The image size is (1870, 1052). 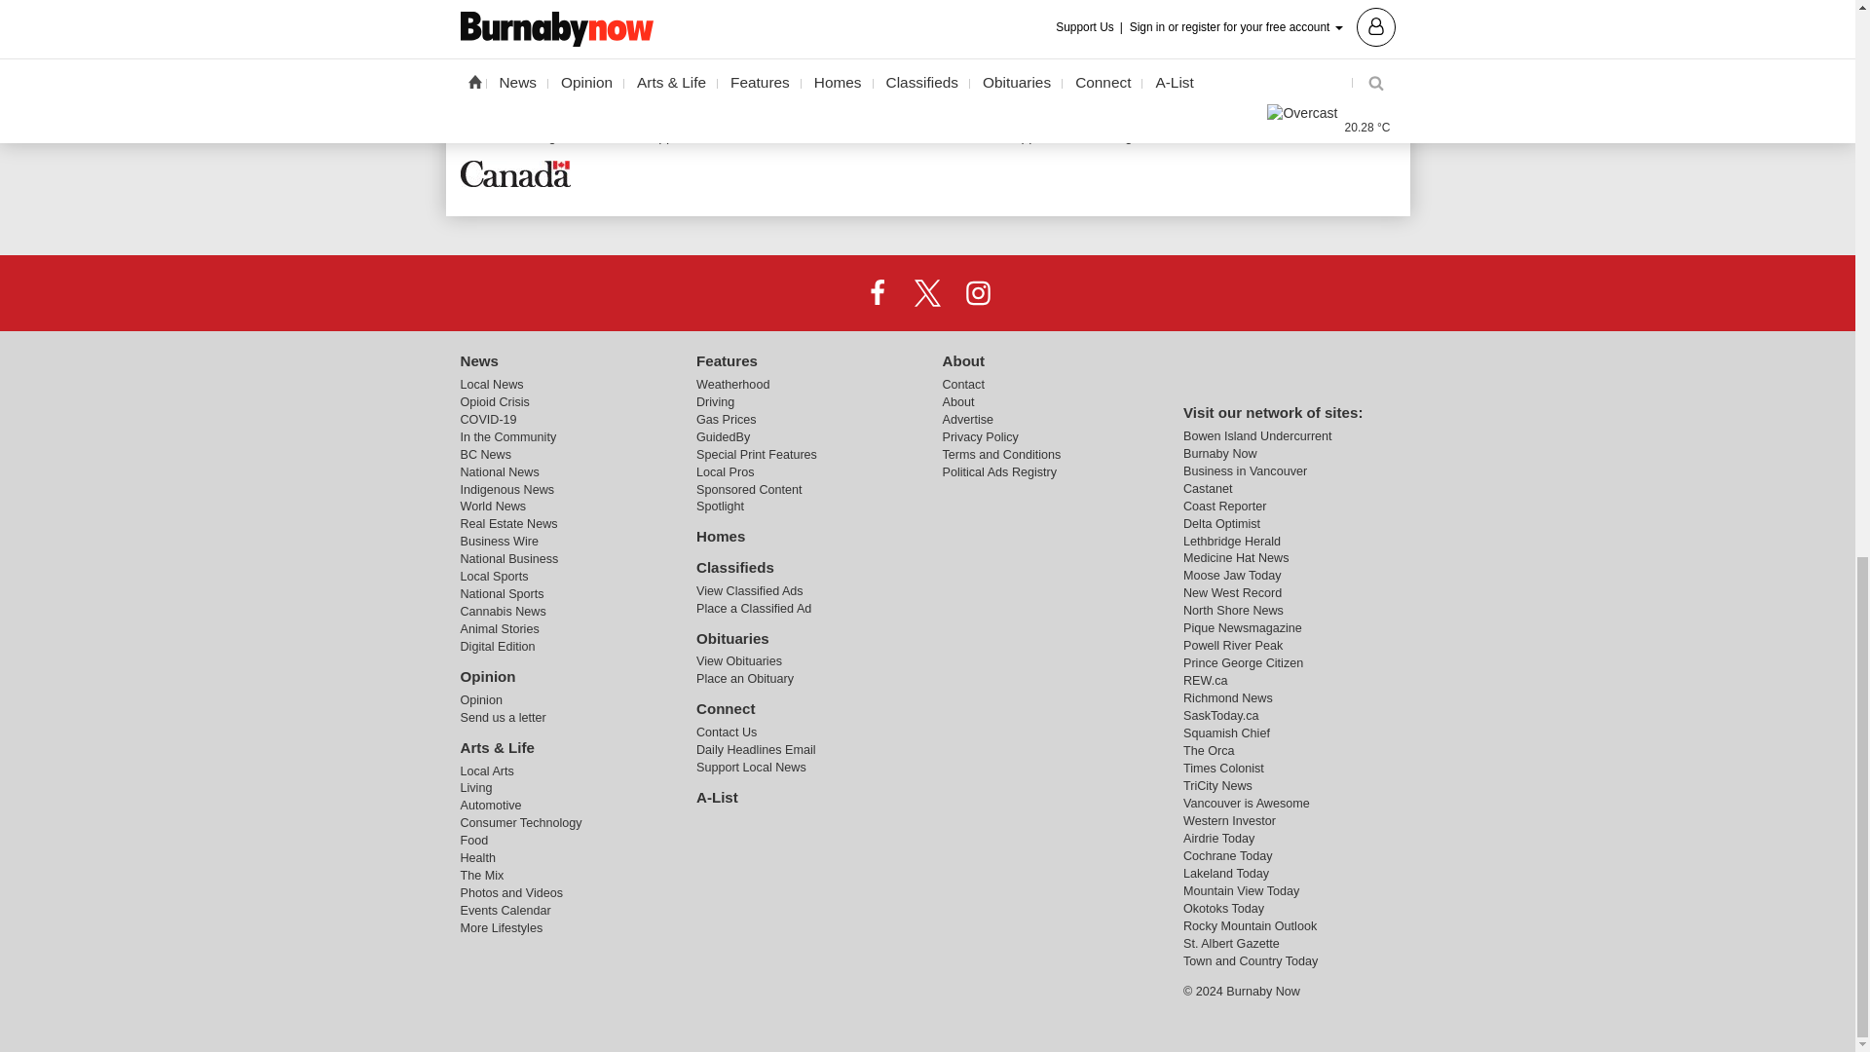 I want to click on Instagram, so click(x=977, y=291).